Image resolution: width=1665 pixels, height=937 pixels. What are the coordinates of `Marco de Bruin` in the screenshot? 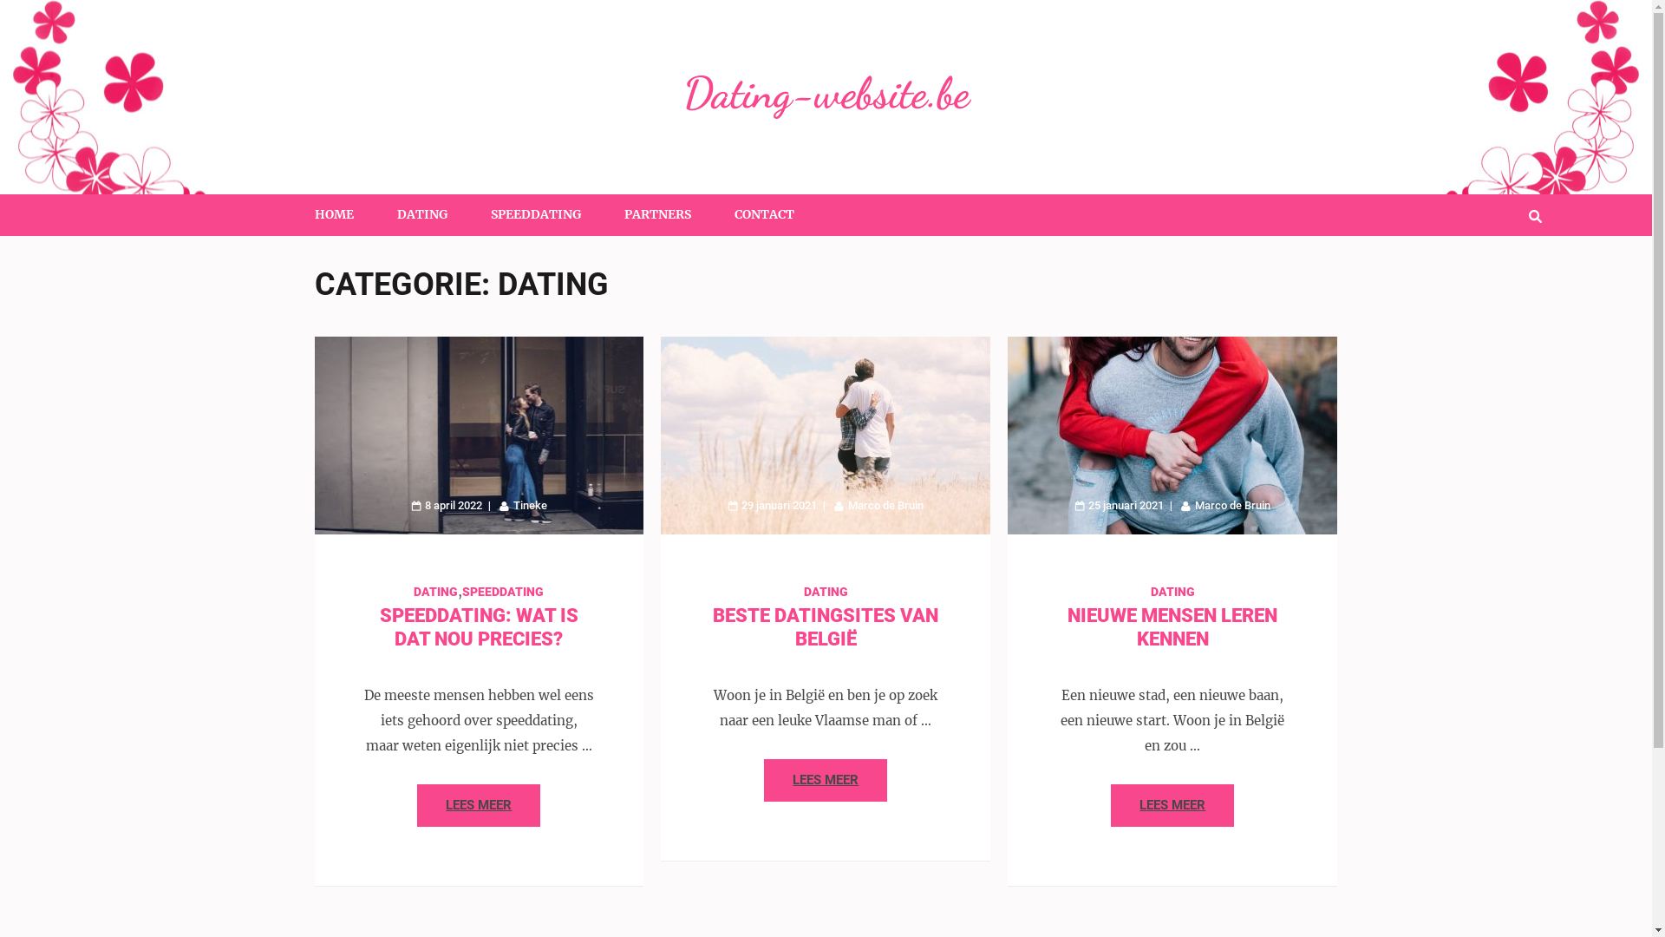 It's located at (879, 505).